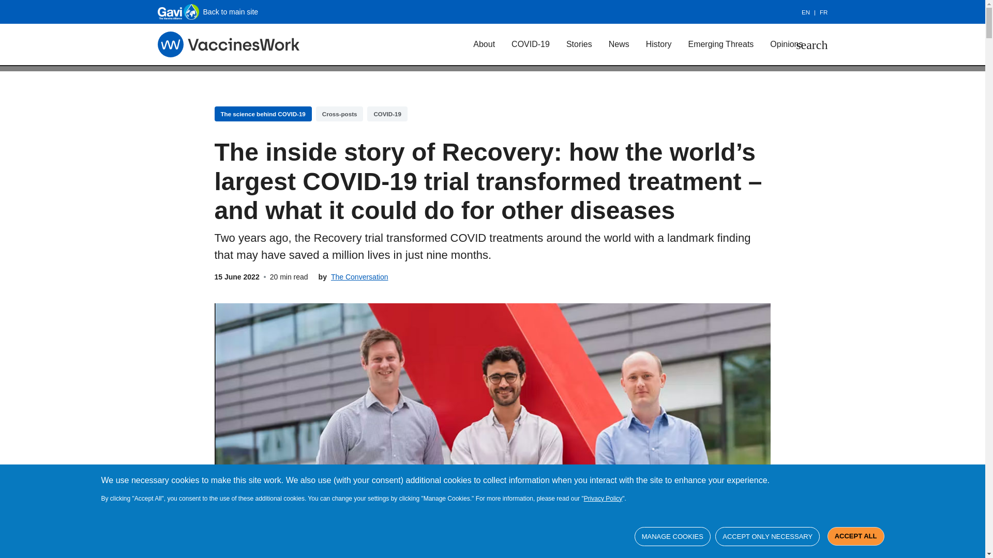  I want to click on Opinions, so click(786, 44).